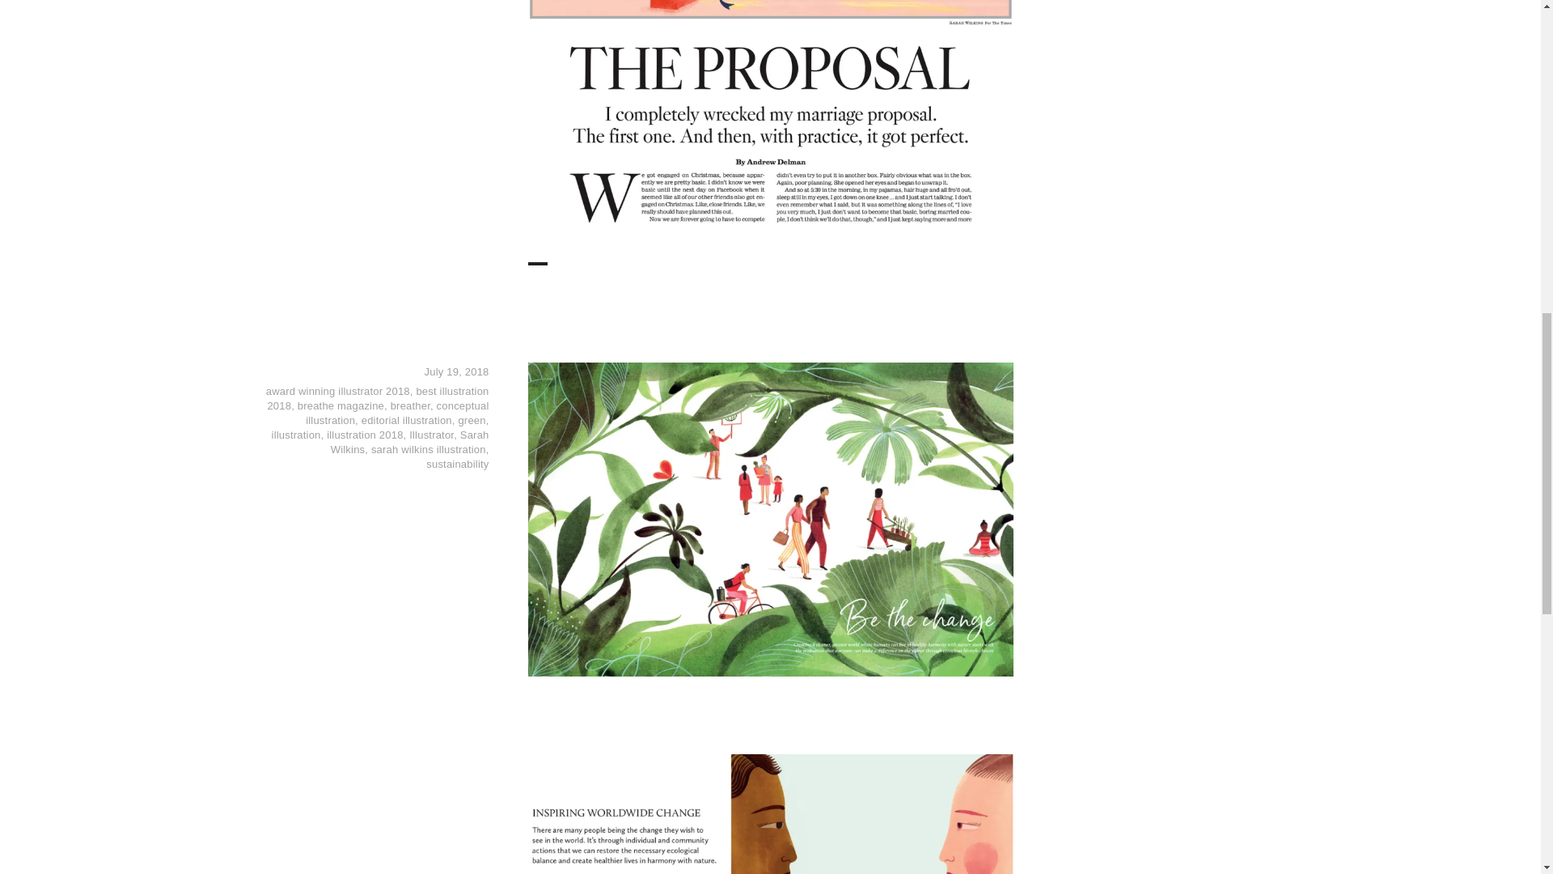  Describe the element at coordinates (431, 435) in the screenshot. I see `Illustrator` at that location.